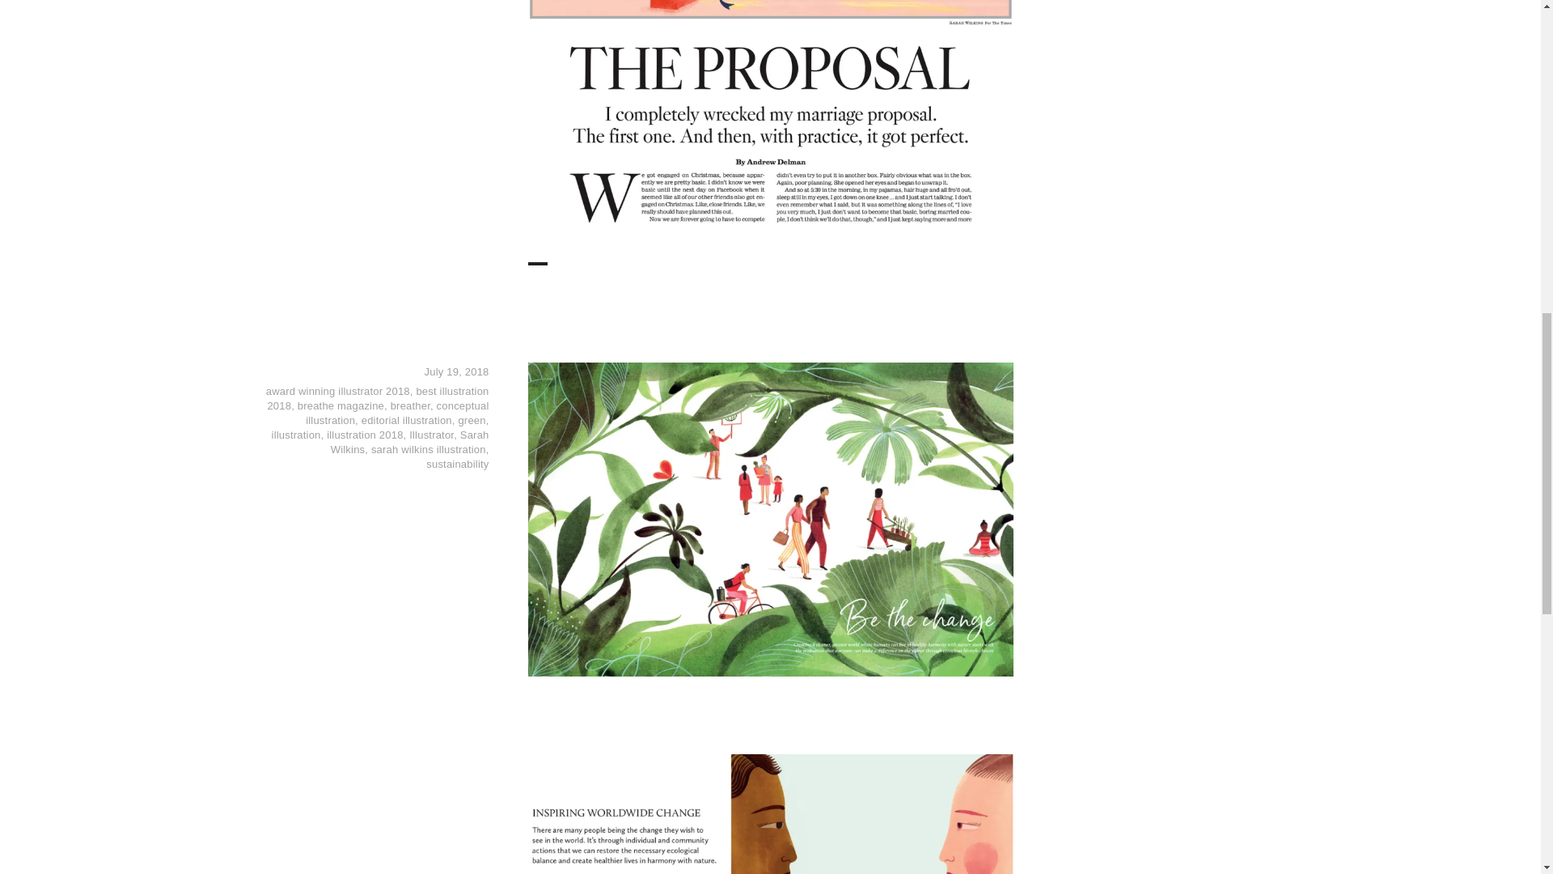  Describe the element at coordinates (431, 435) in the screenshot. I see `Illustrator` at that location.